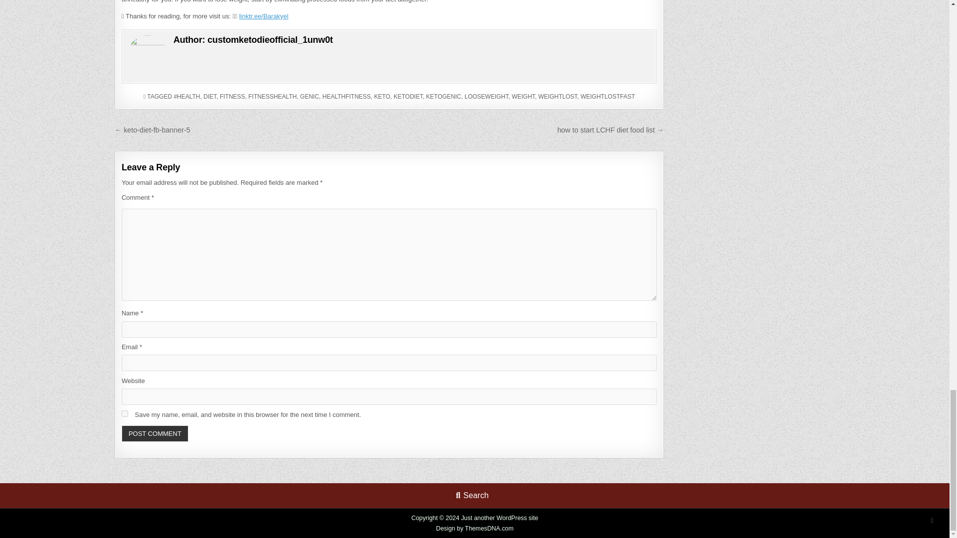 The image size is (957, 538). What do you see at coordinates (125, 413) in the screenshot?
I see `yes` at bounding box center [125, 413].